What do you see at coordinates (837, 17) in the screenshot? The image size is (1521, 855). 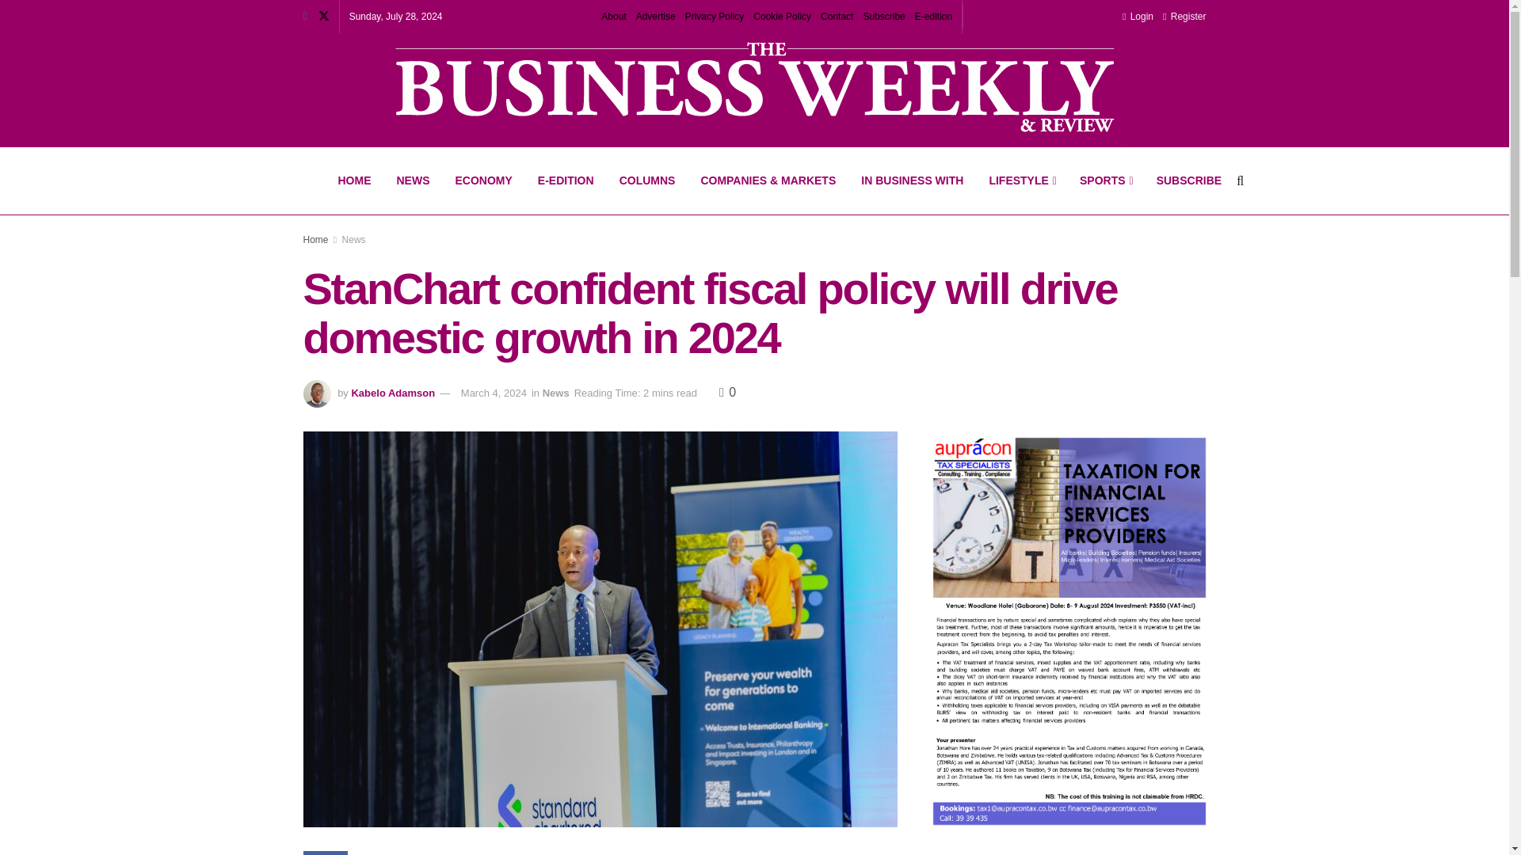 I see `Contact` at bounding box center [837, 17].